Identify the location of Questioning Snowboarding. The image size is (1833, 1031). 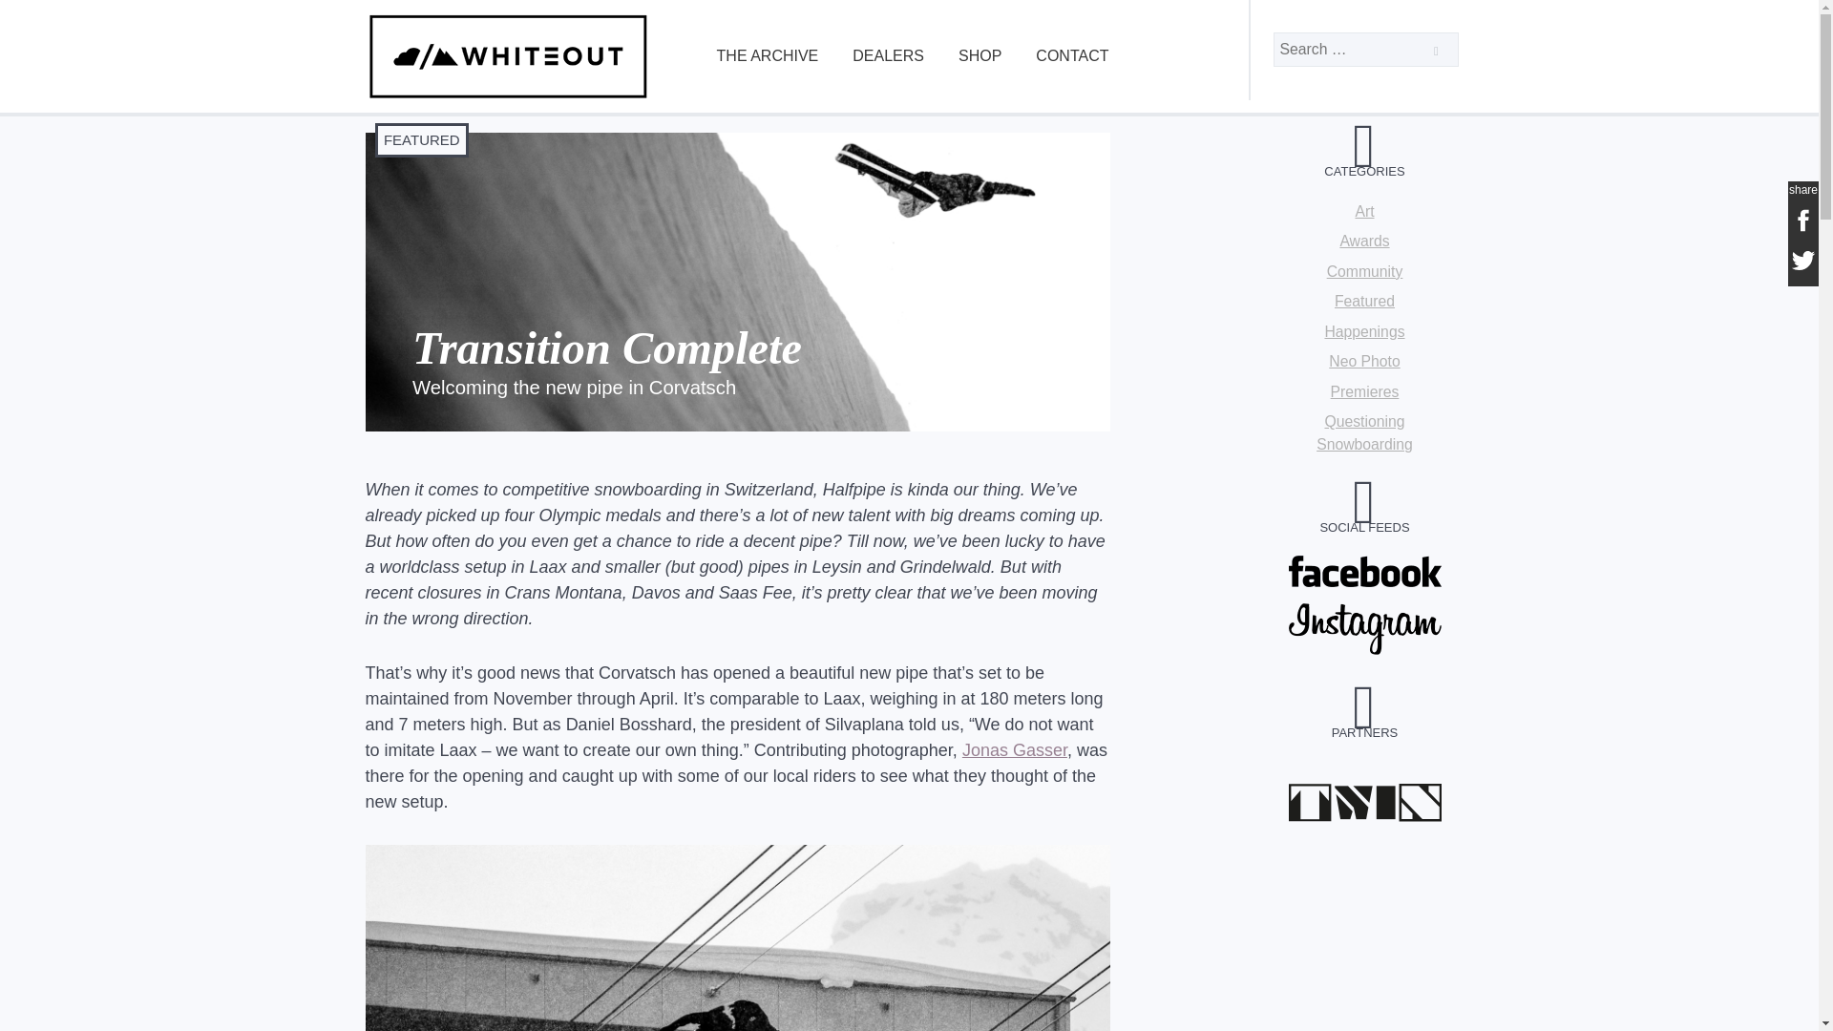
(1364, 433).